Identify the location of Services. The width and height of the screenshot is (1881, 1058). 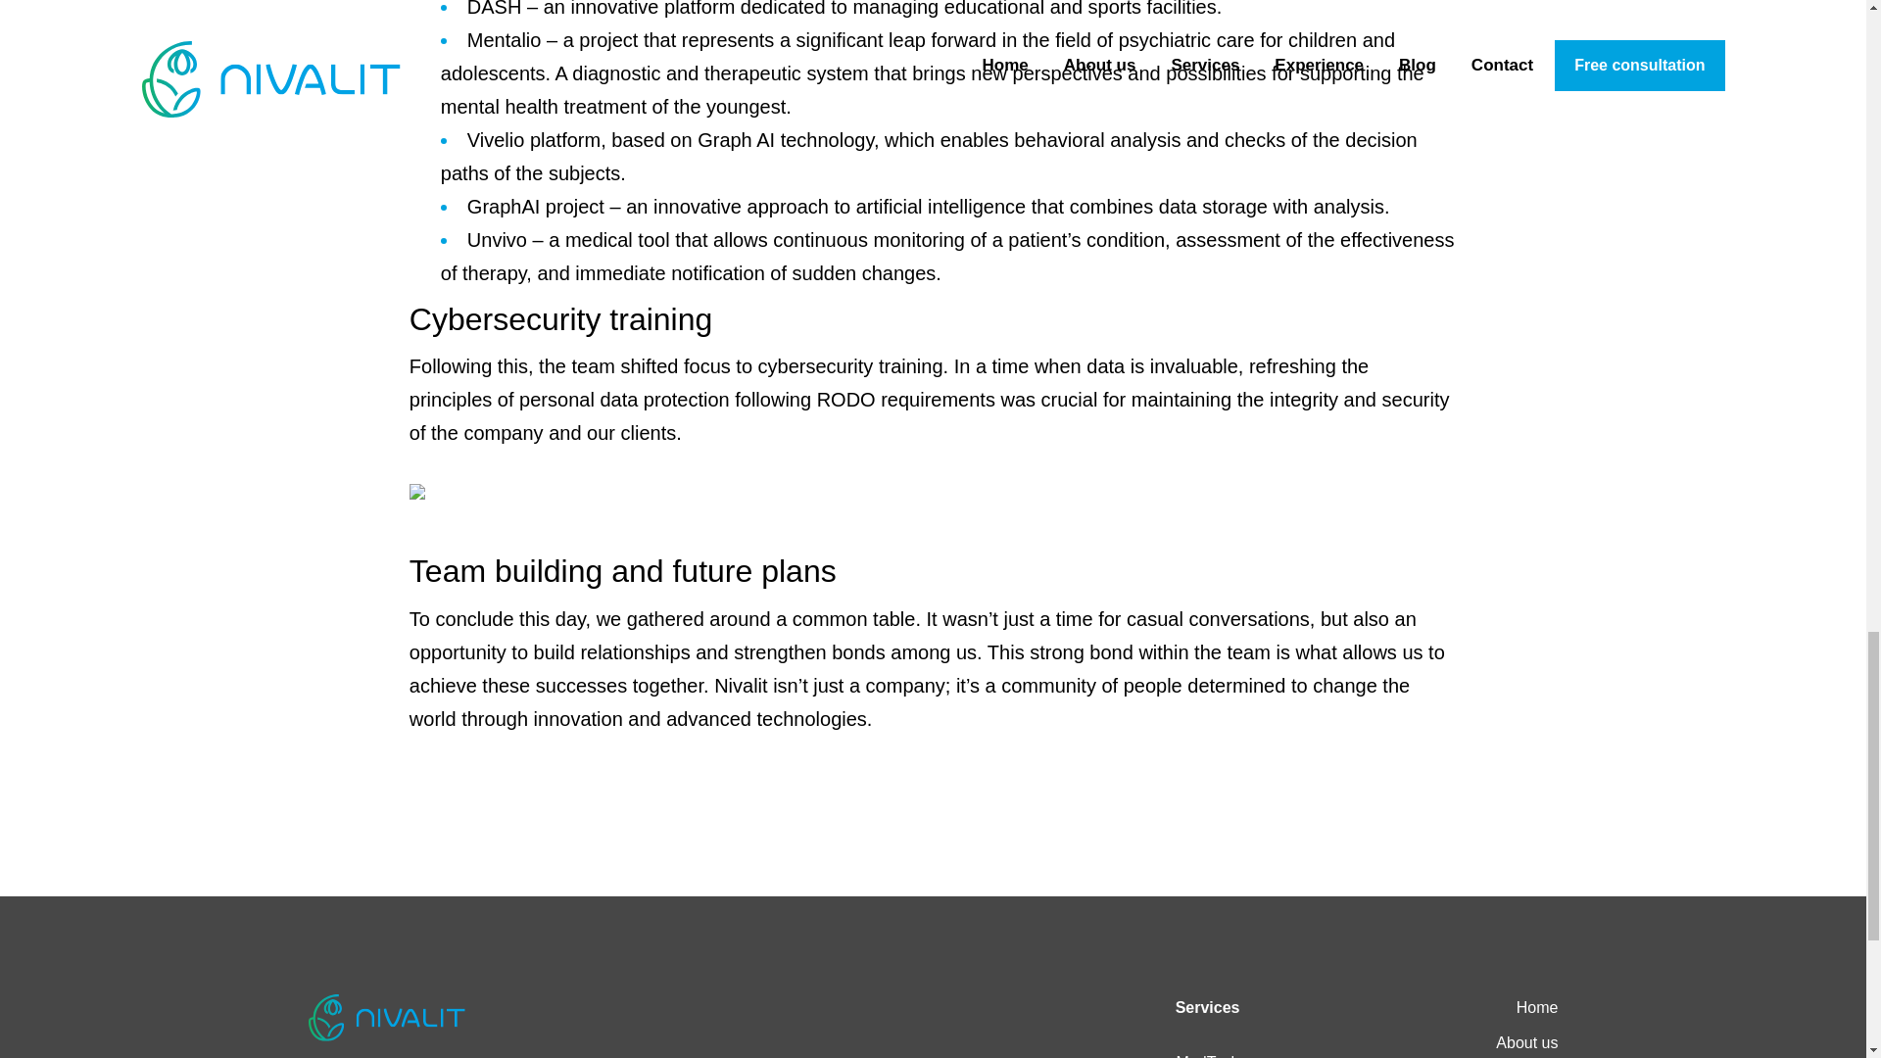
(1207, 1008).